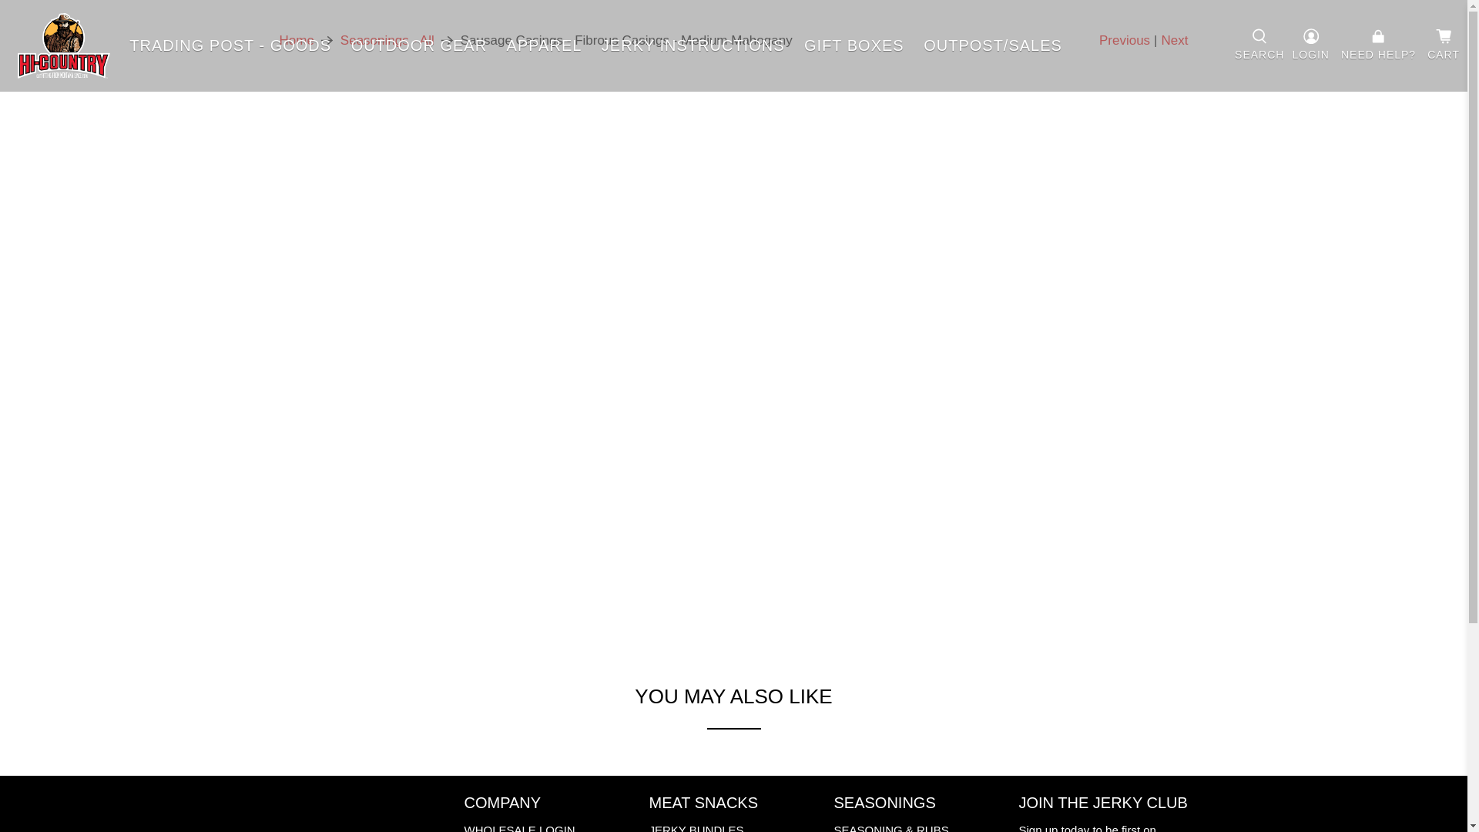  I want to click on Hi-Country Snack Foods Inc., so click(296, 40).